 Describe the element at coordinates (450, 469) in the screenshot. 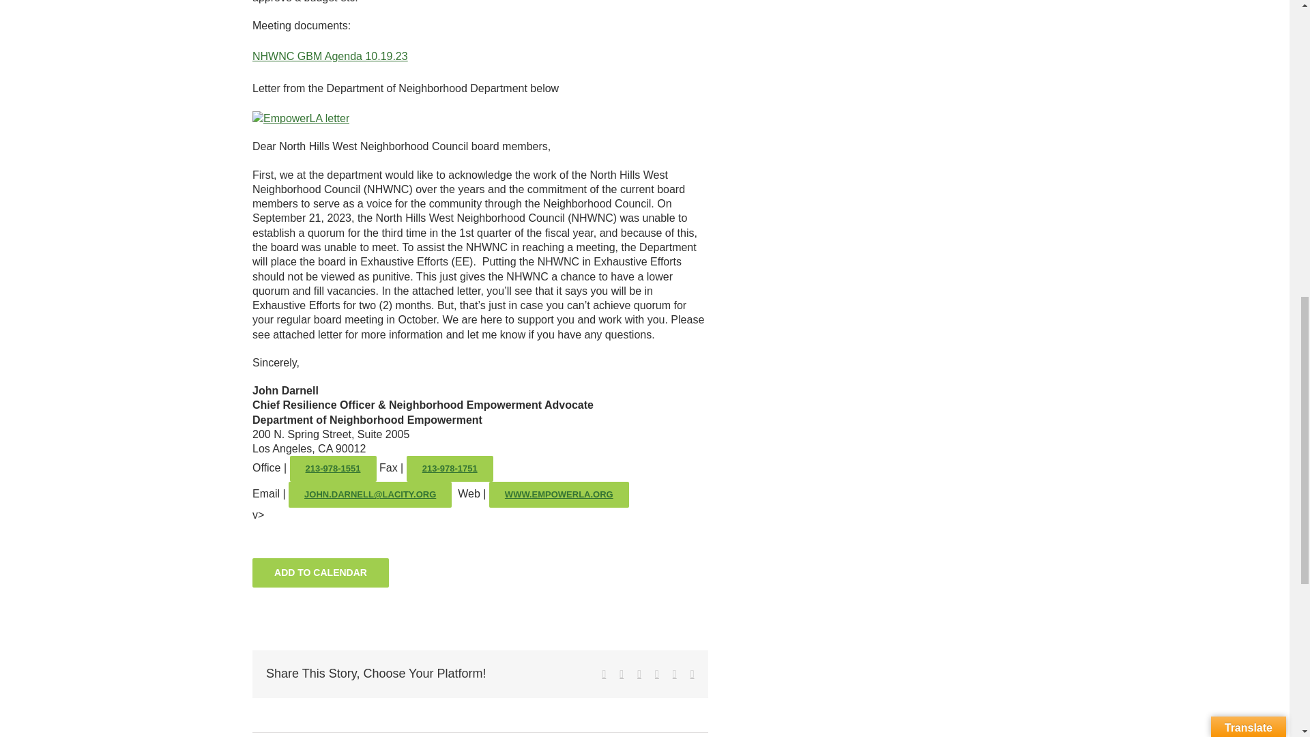

I see `213-978-1751` at that location.